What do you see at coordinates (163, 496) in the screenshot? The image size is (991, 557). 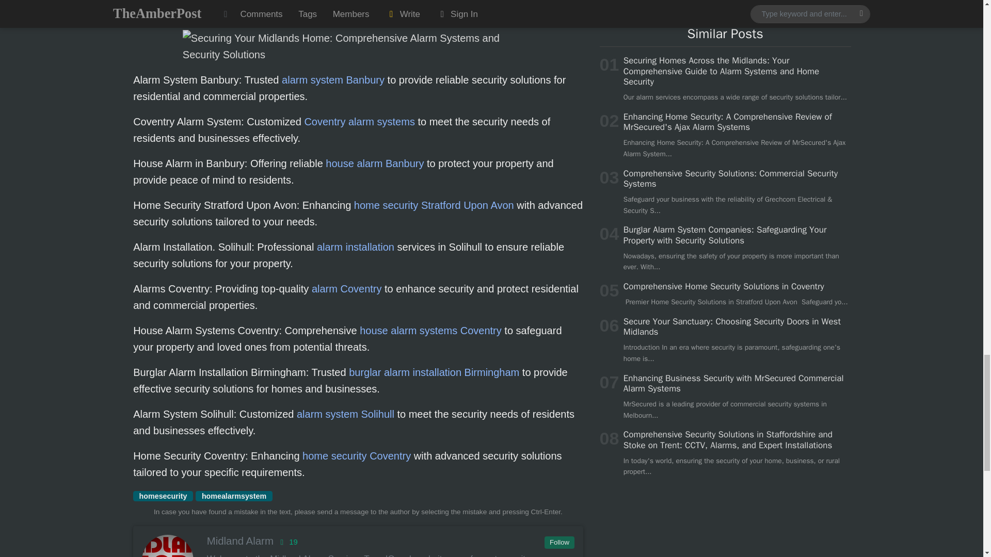 I see `homesecurity` at bounding box center [163, 496].